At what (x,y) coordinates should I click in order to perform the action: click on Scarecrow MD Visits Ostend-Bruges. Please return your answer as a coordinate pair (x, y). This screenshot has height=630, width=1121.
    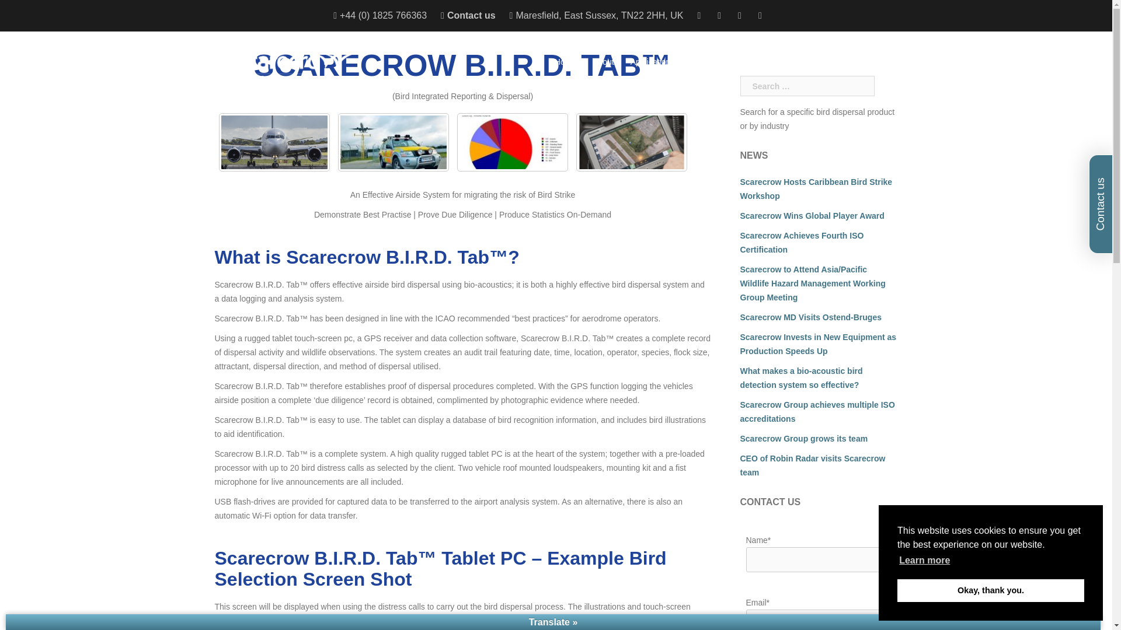
    Looking at the image, I should click on (810, 317).